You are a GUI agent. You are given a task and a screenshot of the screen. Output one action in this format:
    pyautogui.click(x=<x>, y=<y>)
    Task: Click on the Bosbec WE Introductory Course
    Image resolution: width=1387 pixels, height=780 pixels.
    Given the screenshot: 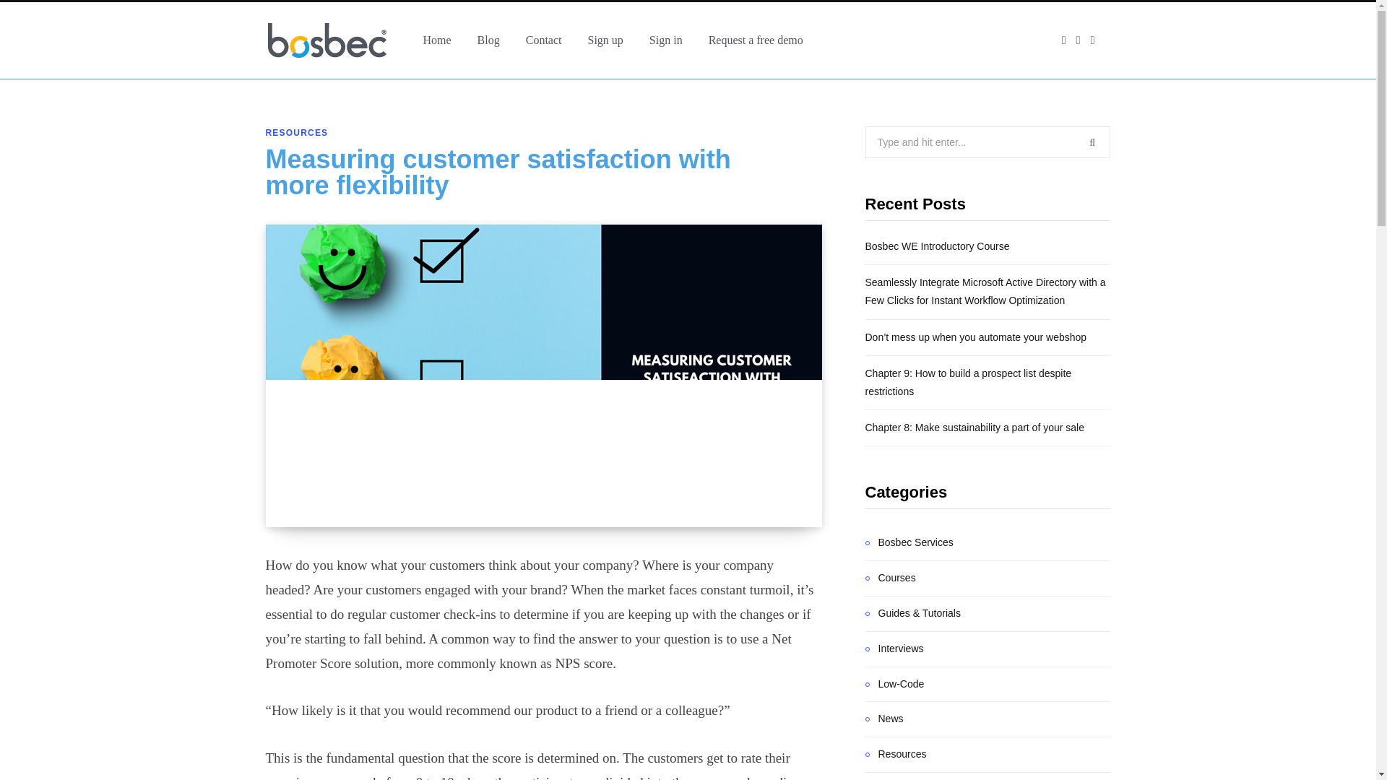 What is the action you would take?
    pyautogui.click(x=938, y=246)
    